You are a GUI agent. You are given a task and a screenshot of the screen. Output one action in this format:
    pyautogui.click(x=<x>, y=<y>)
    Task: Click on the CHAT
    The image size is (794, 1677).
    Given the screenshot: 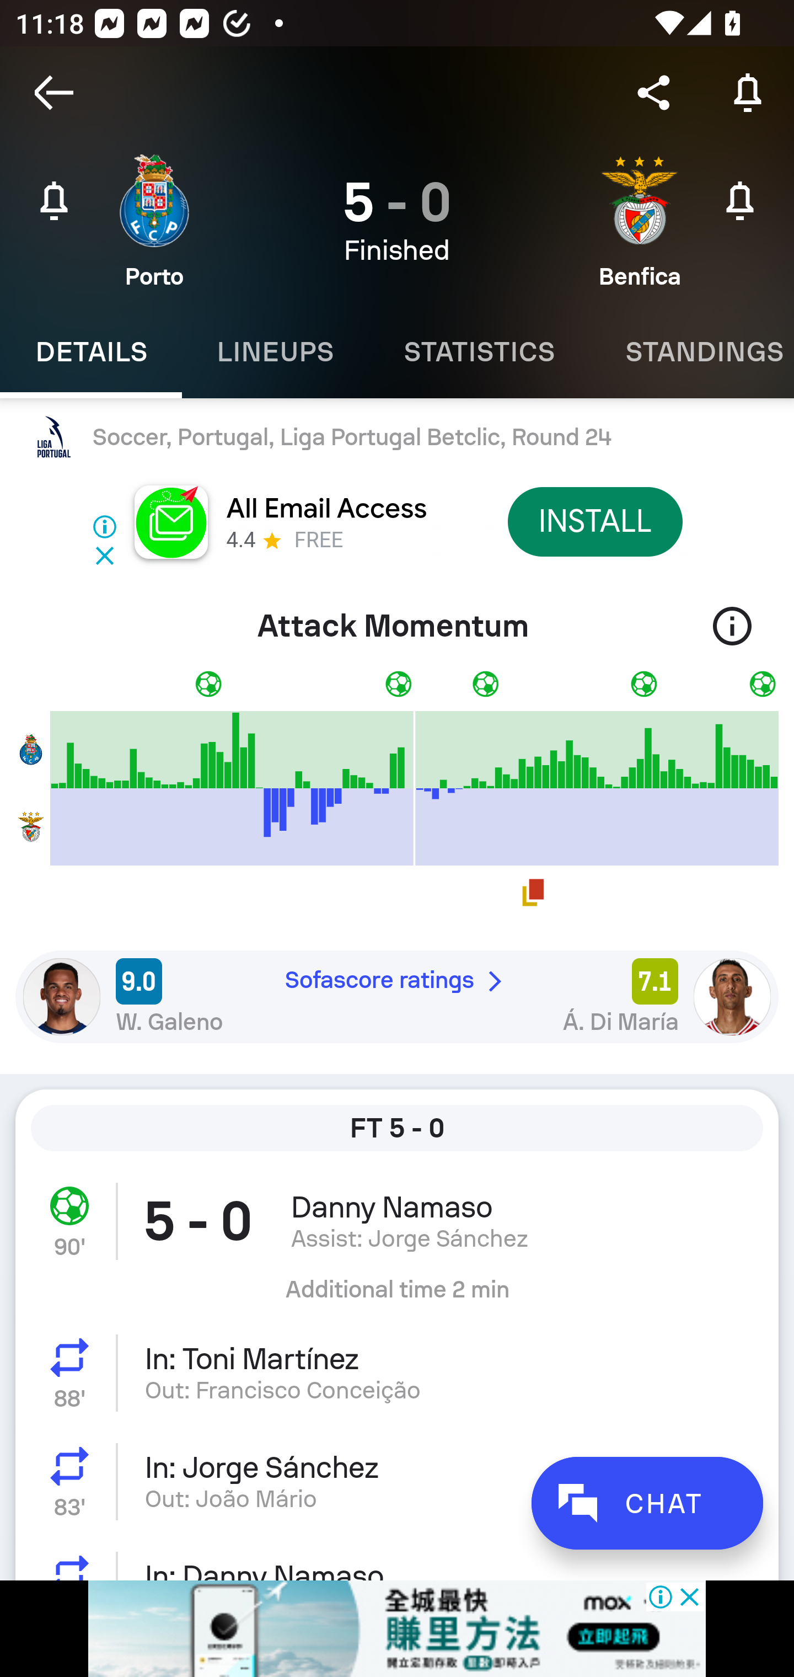 What is the action you would take?
    pyautogui.click(x=647, y=1503)
    